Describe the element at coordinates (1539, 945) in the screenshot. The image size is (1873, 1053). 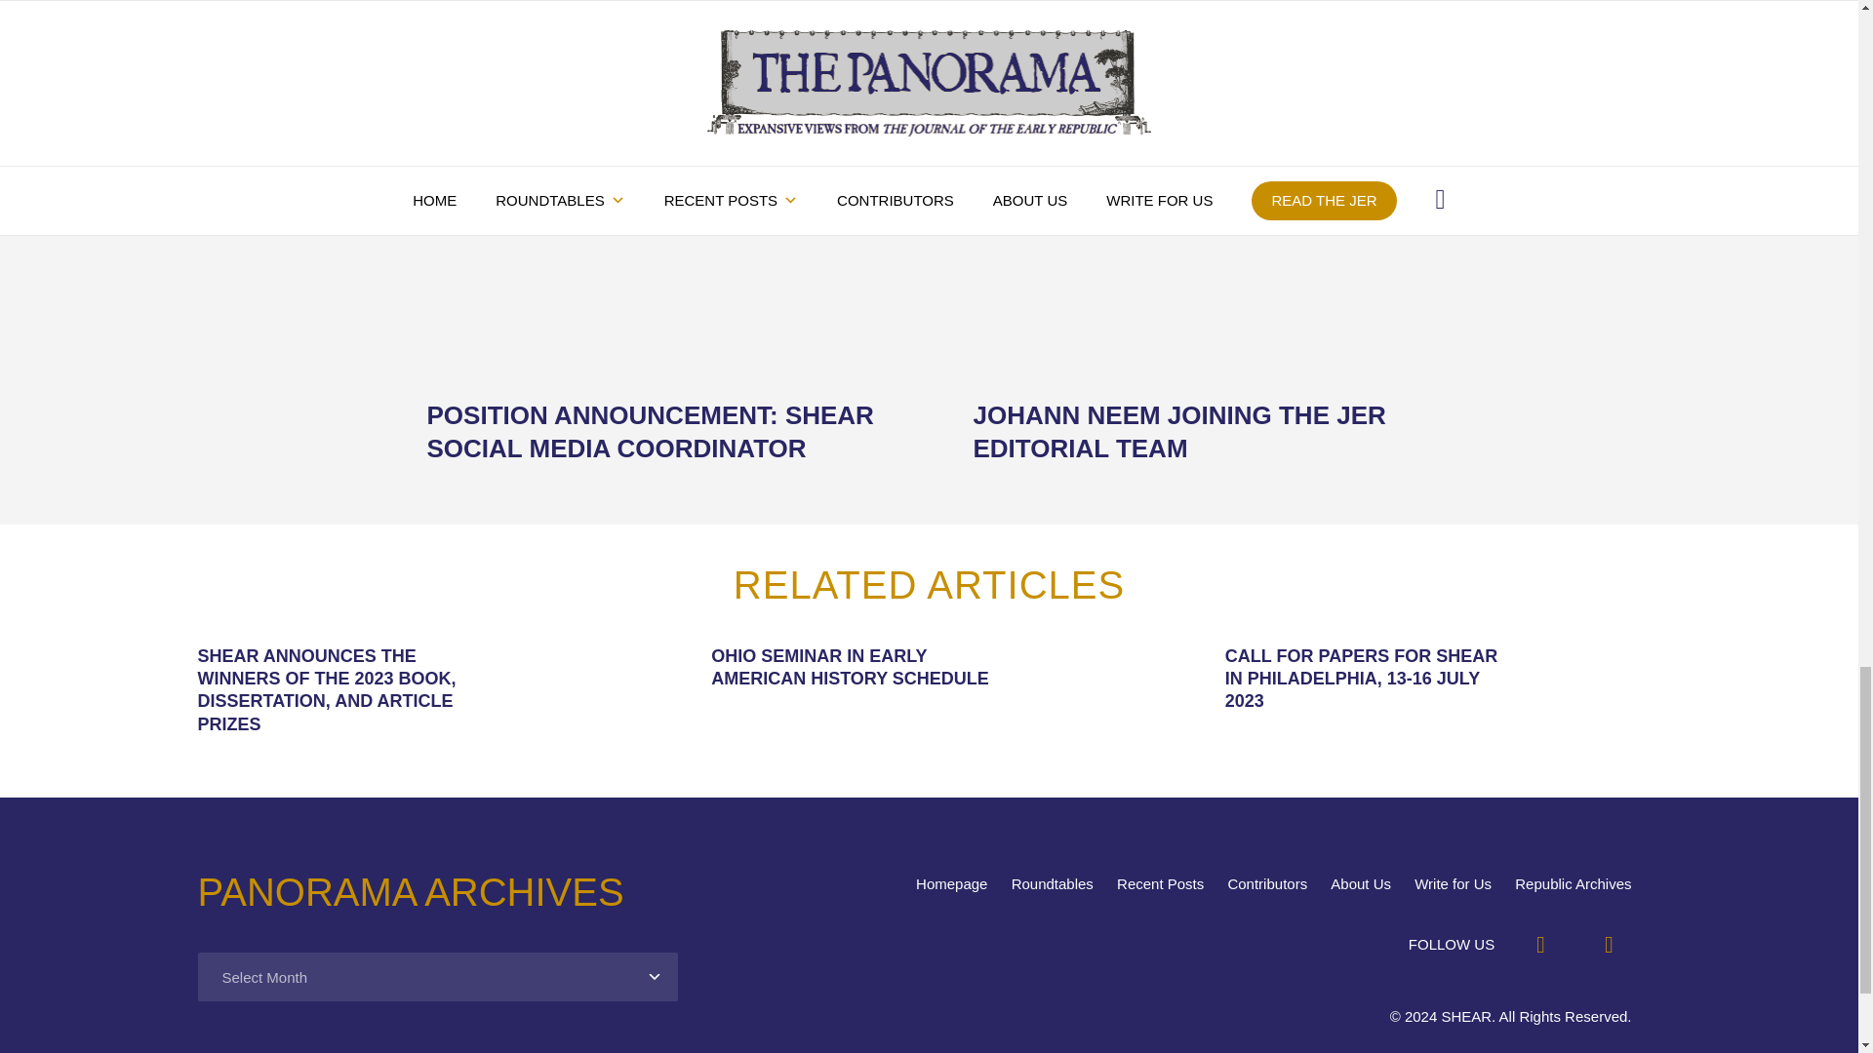
I see `Facebook` at that location.